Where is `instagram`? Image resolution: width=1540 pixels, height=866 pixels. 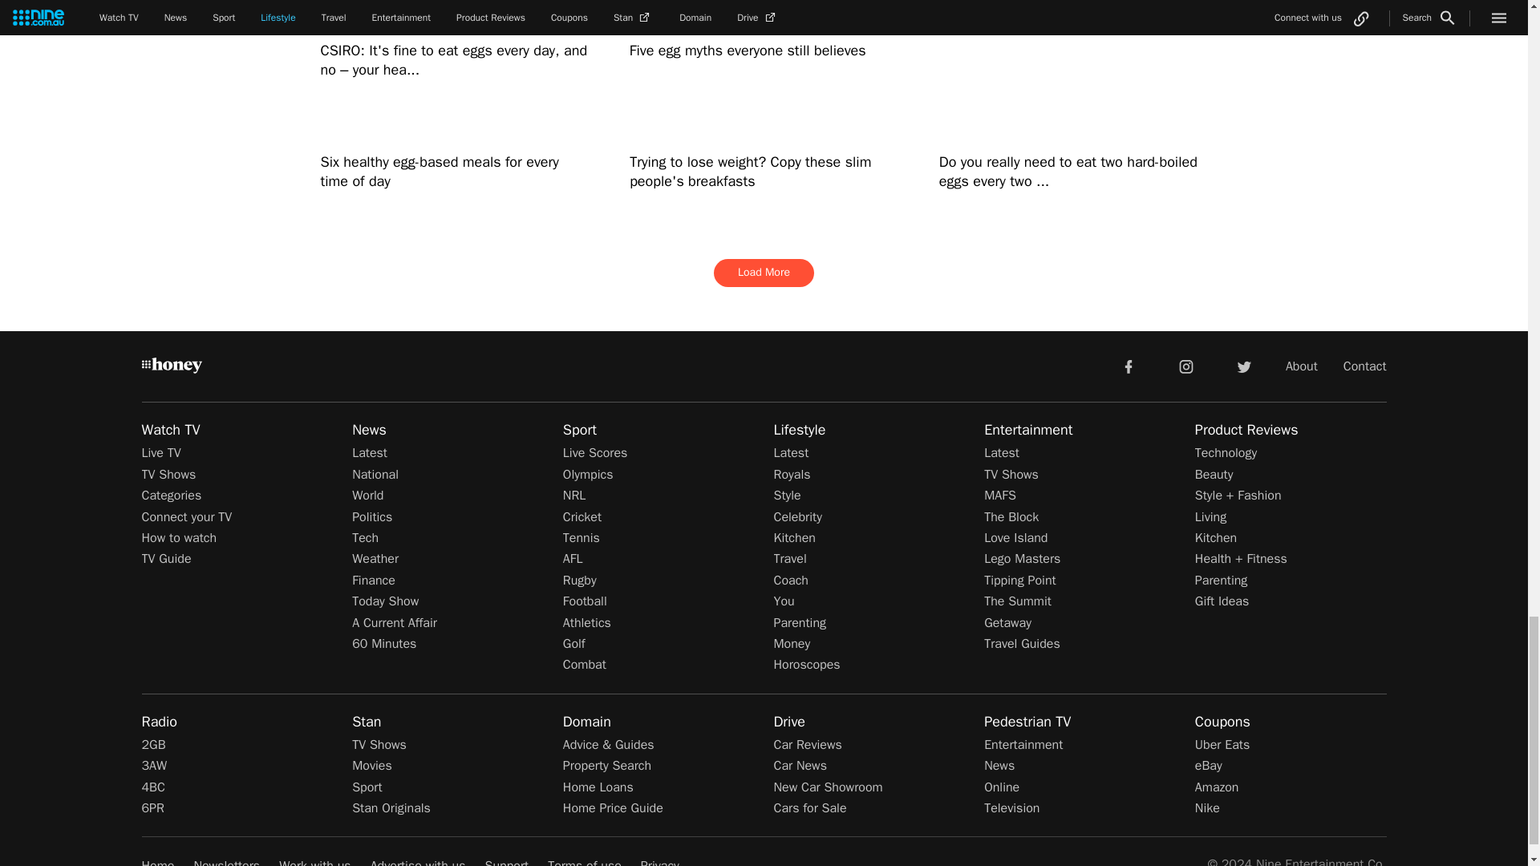 instagram is located at coordinates (1186, 366).